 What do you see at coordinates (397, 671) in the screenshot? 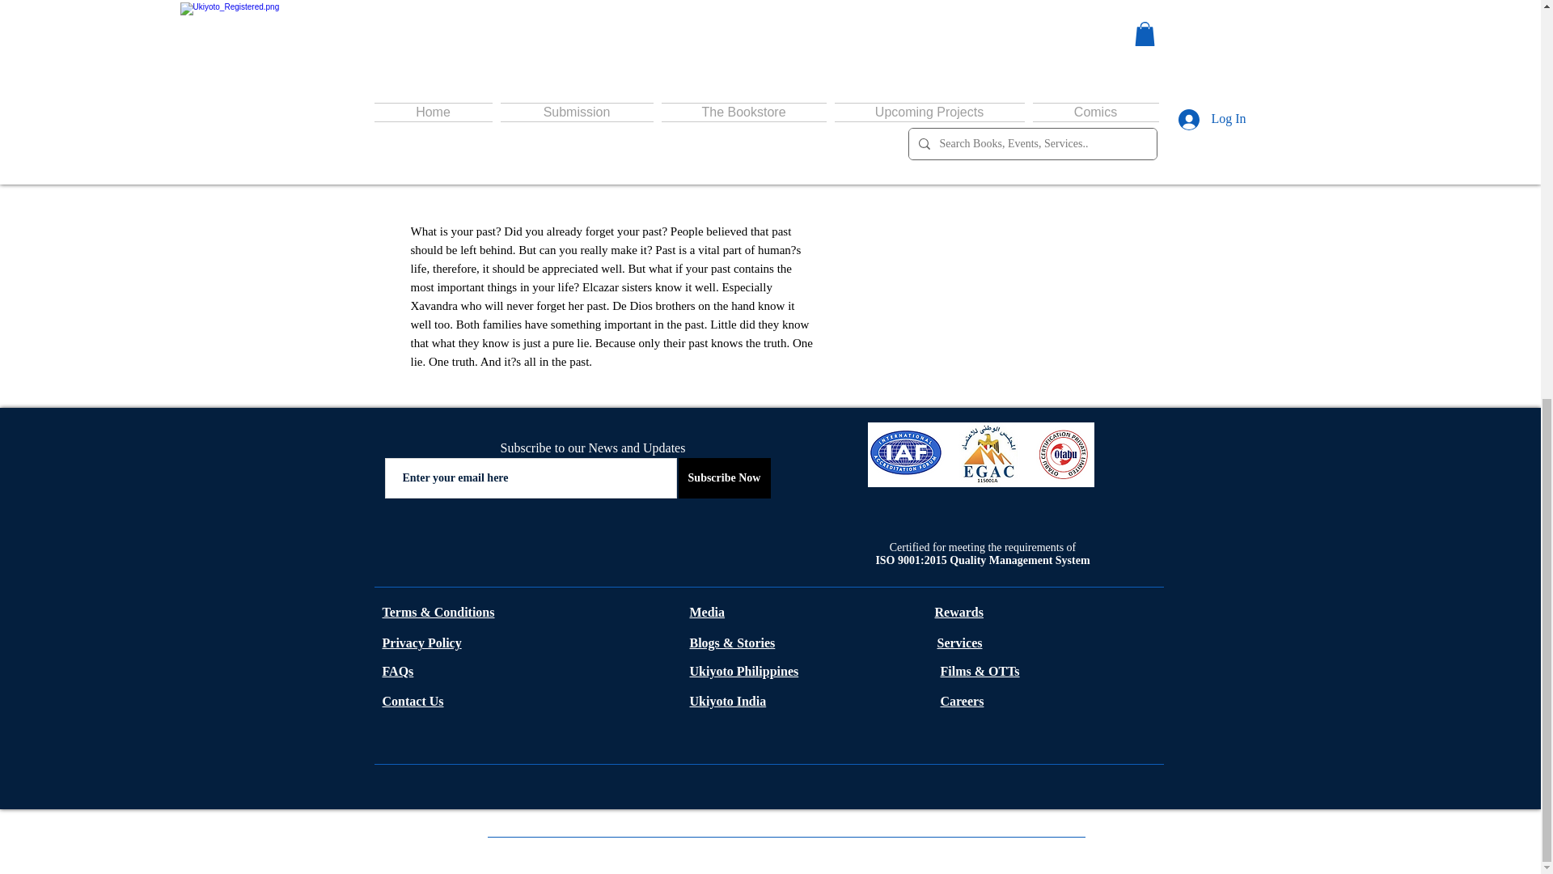
I see `FAQs` at bounding box center [397, 671].